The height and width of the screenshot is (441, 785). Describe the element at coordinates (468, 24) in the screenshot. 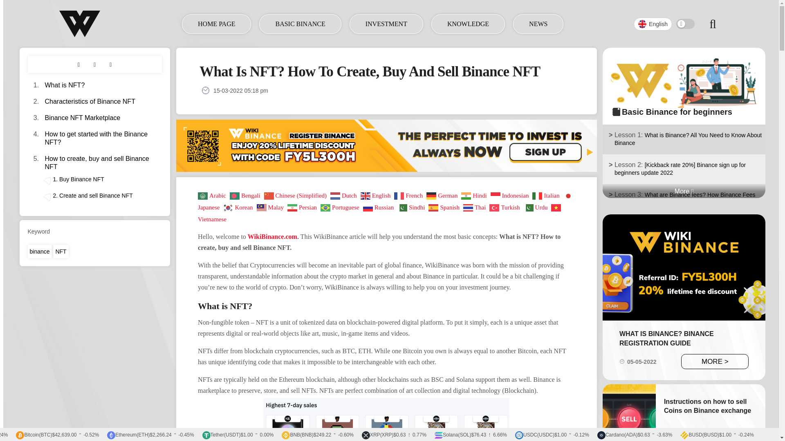

I see `KNOWLEDGE` at that location.